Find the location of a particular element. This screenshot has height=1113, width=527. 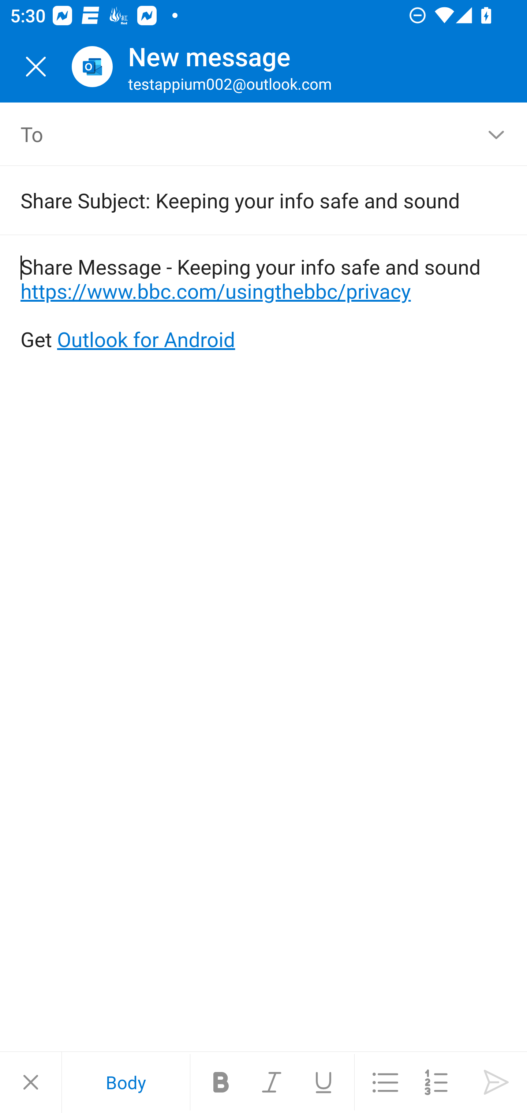

Close is located at coordinates (36, 67).